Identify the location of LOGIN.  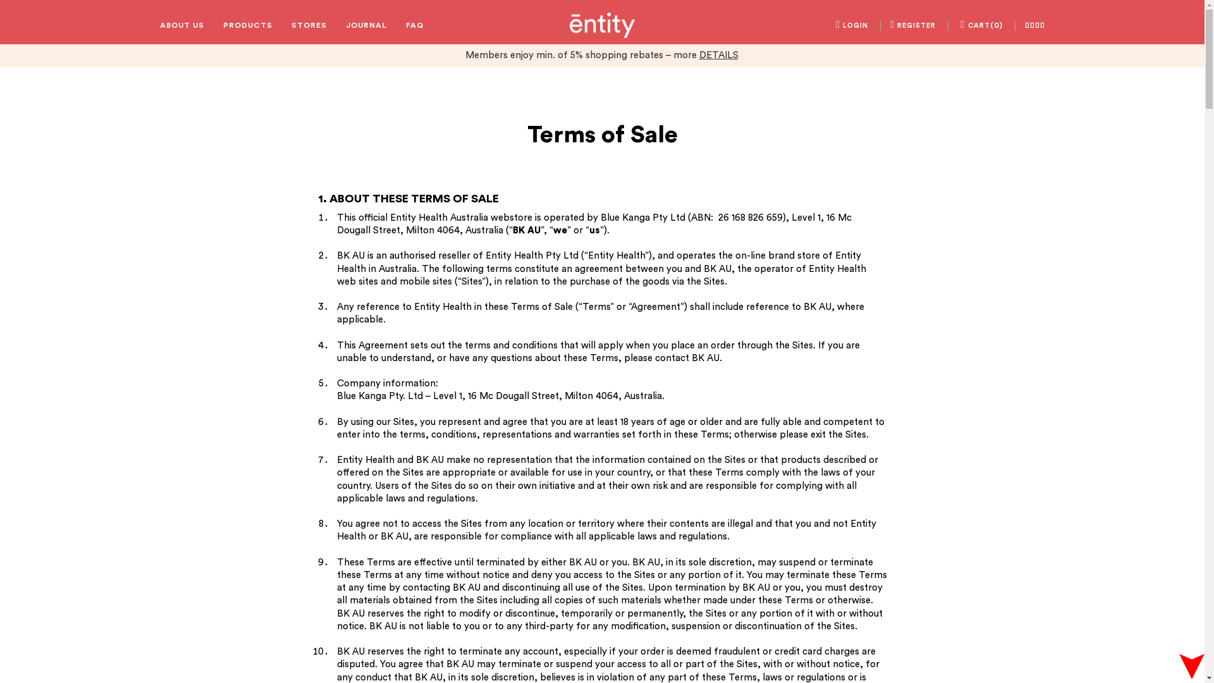
(852, 25).